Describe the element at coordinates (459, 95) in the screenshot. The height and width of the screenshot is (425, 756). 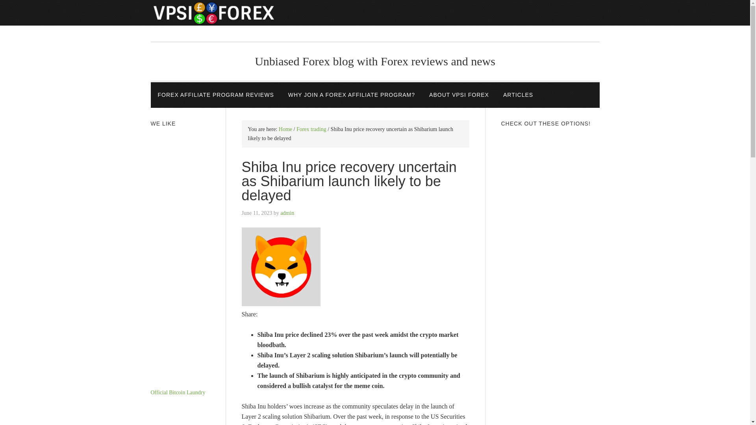
I see `ABOUT VPSI FOREX` at that location.